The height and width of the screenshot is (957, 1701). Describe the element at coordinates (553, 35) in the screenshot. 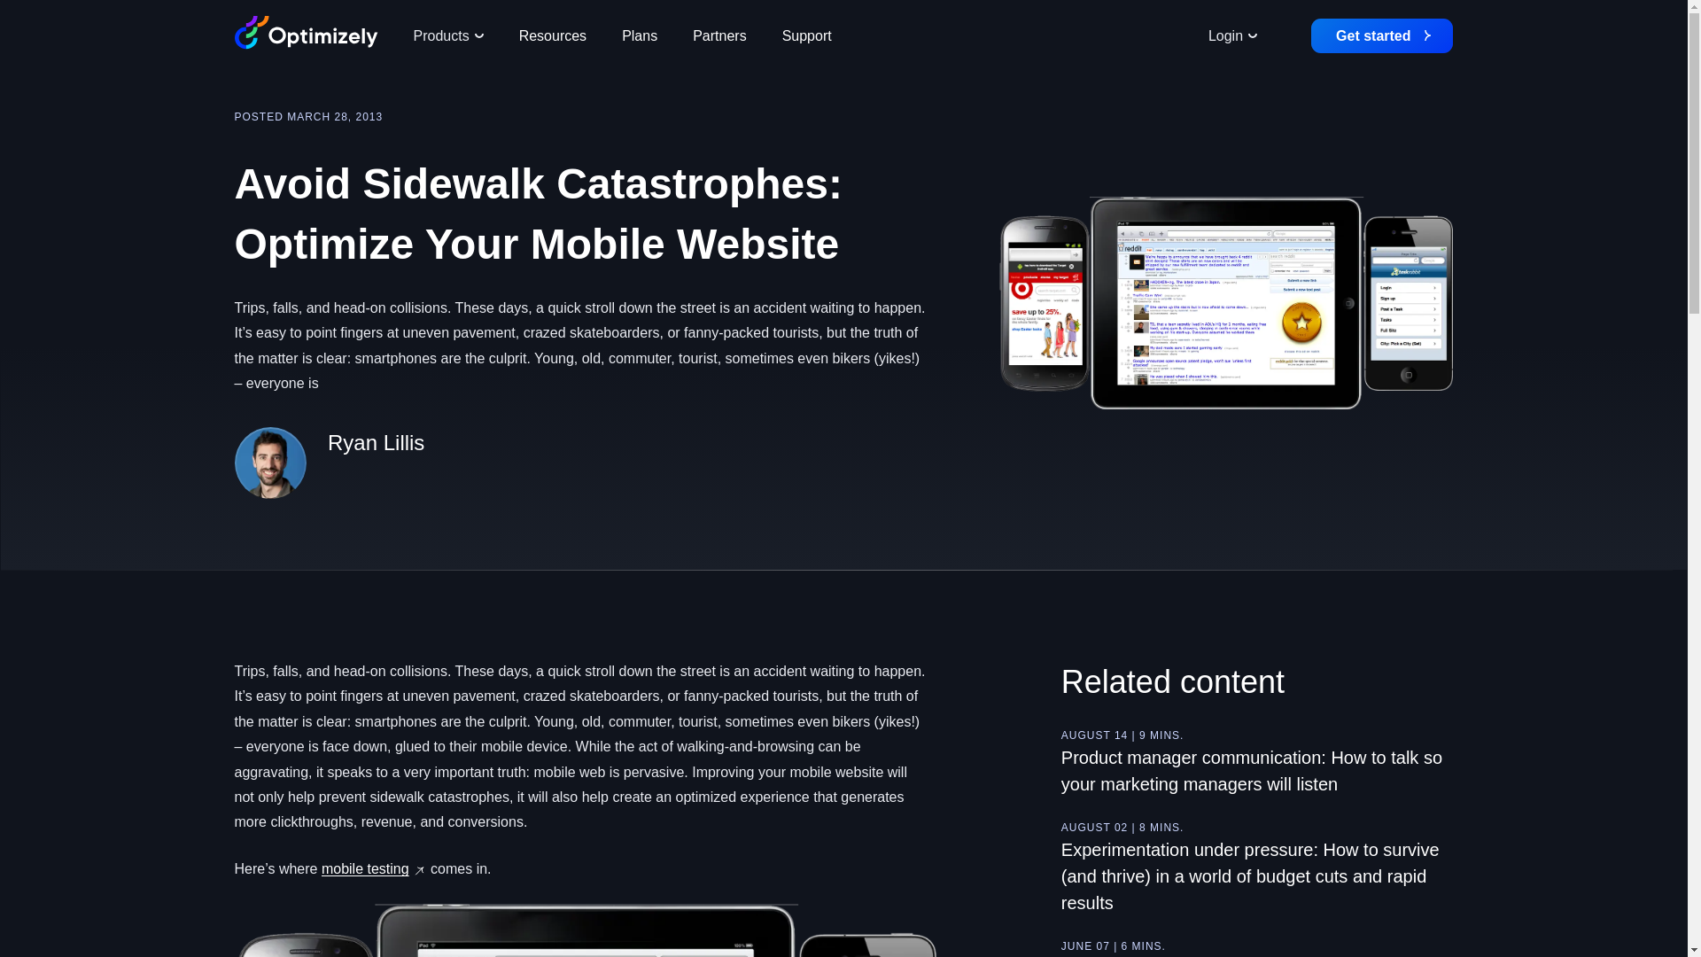

I see `Resources` at that location.